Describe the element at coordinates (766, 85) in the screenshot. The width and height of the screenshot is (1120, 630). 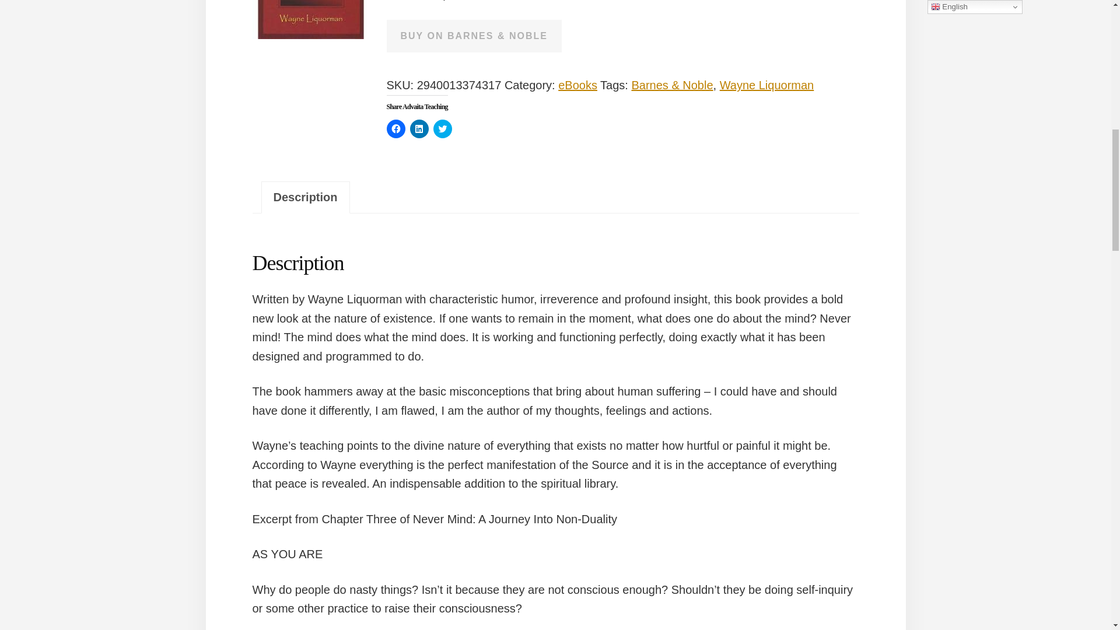
I see `Wayne Liquorman` at that location.